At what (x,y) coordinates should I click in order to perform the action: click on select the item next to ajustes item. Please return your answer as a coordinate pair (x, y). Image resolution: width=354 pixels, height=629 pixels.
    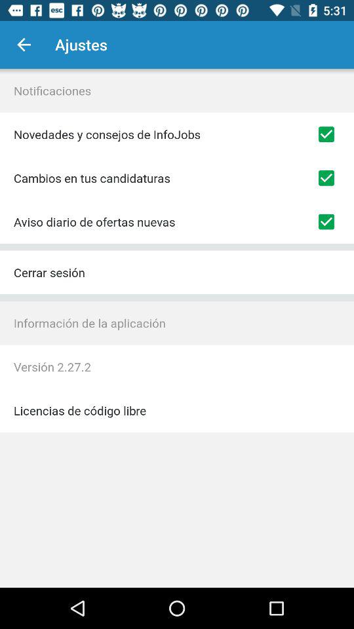
    Looking at the image, I should click on (24, 45).